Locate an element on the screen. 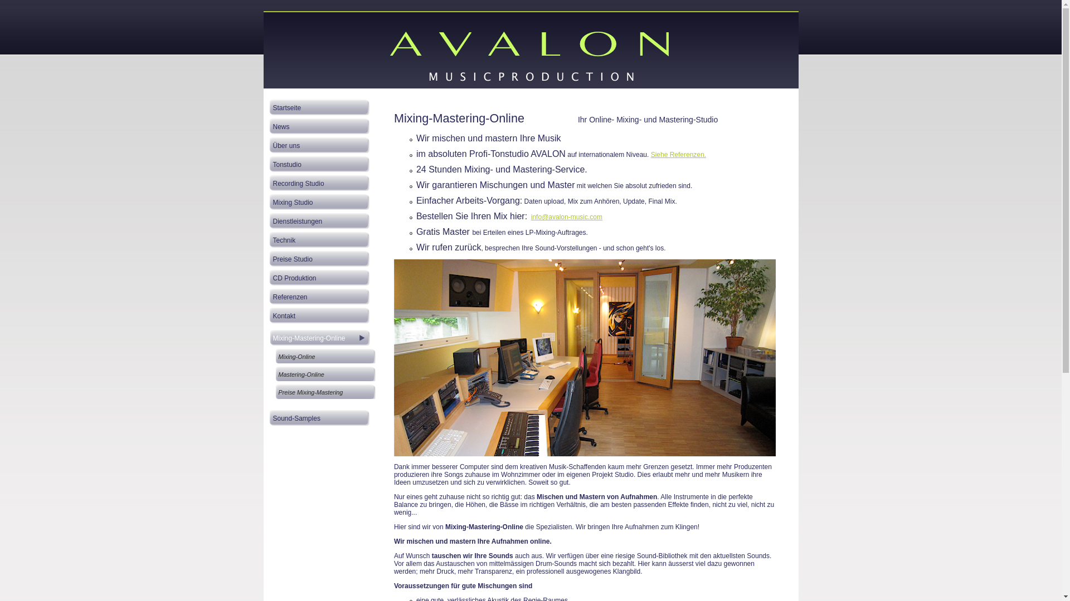 The width and height of the screenshot is (1070, 601). info@avalon-music.com is located at coordinates (567, 217).